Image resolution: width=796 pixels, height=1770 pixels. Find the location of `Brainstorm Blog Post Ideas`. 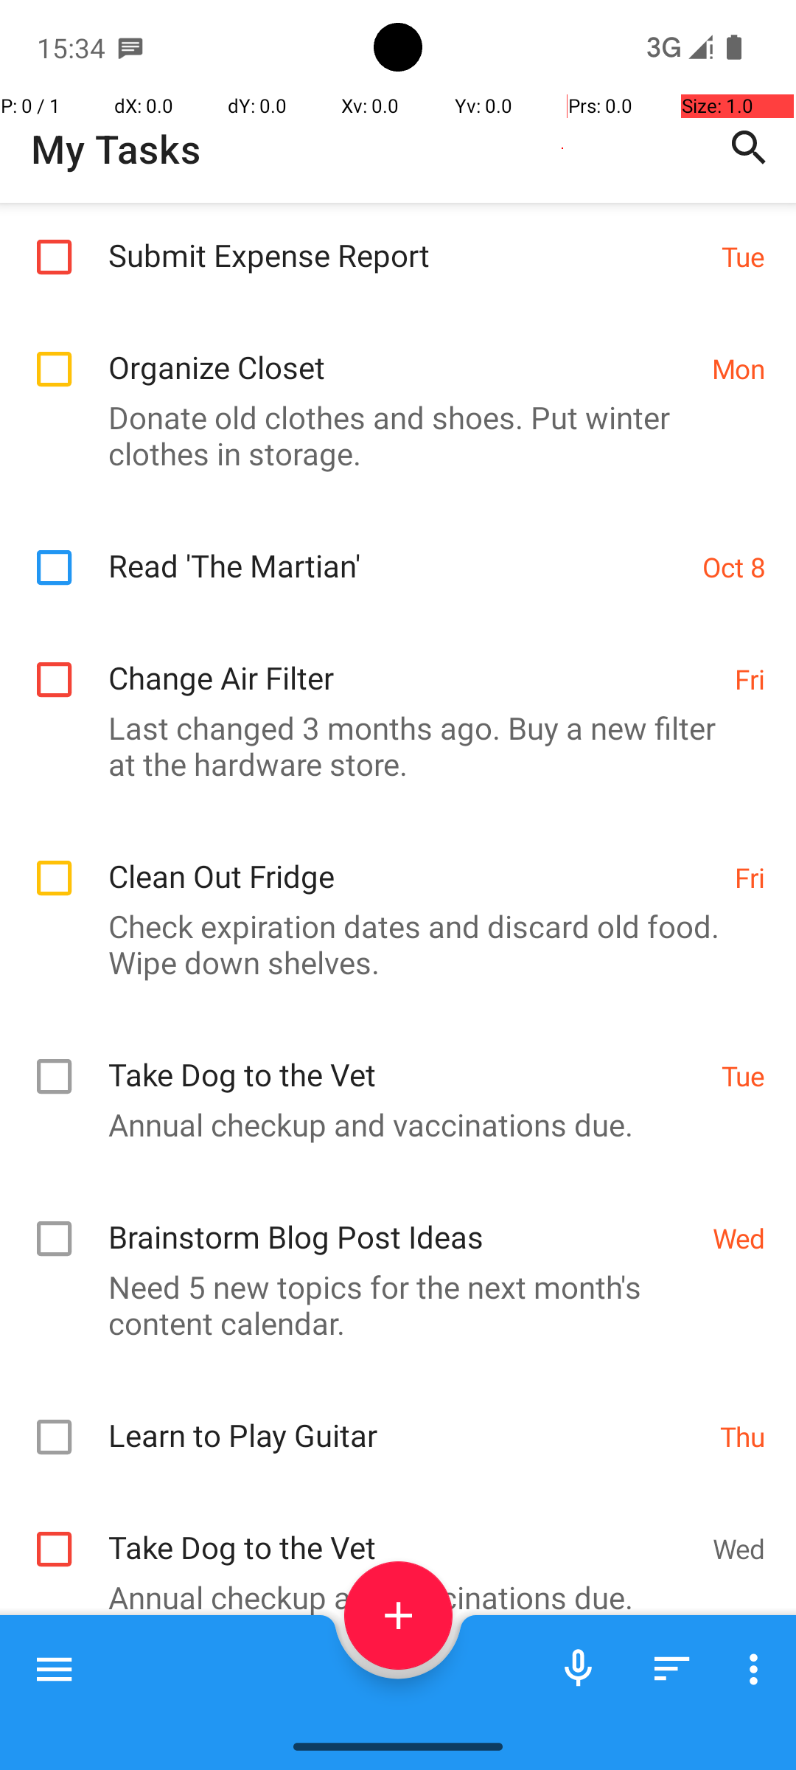

Brainstorm Blog Post Ideas is located at coordinates (402, 1221).